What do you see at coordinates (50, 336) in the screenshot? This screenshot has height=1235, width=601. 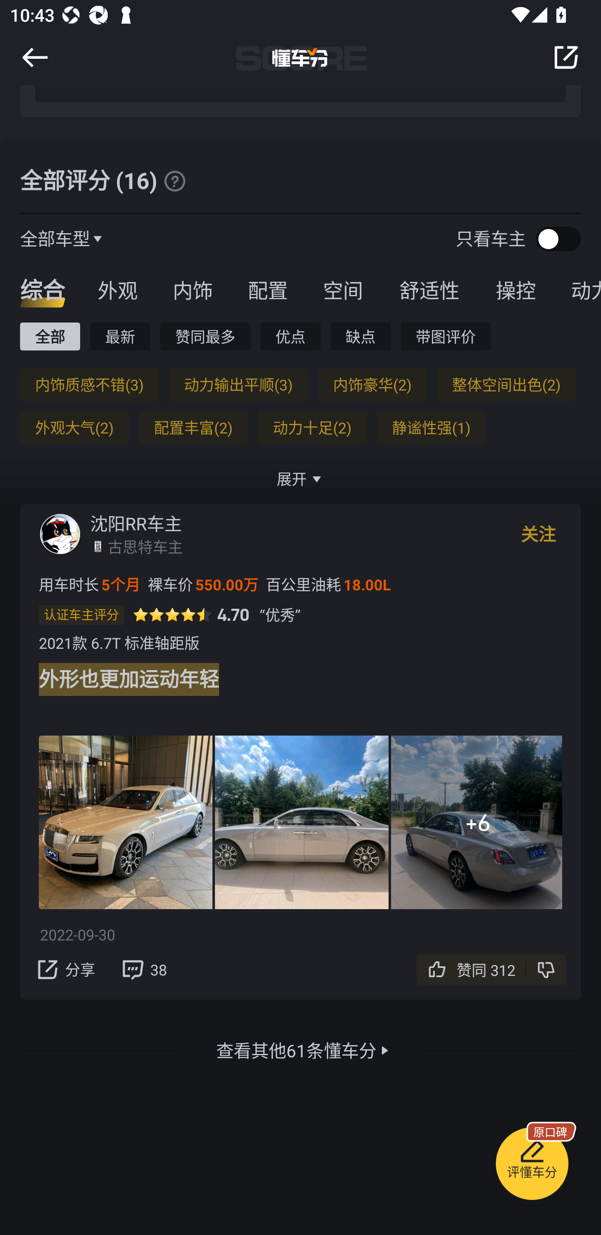 I see `全部` at bounding box center [50, 336].